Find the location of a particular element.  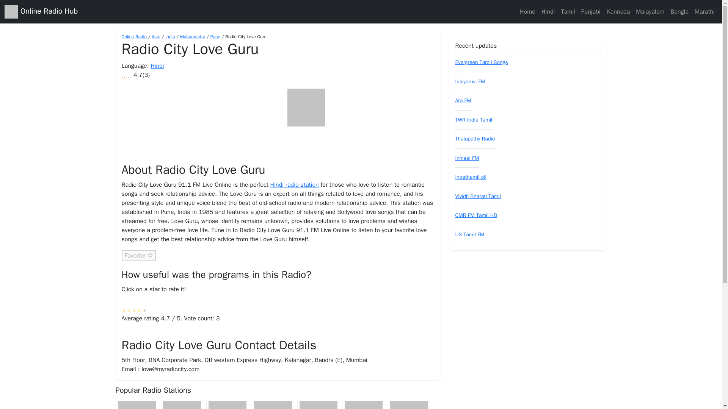

Marathi is located at coordinates (704, 11).